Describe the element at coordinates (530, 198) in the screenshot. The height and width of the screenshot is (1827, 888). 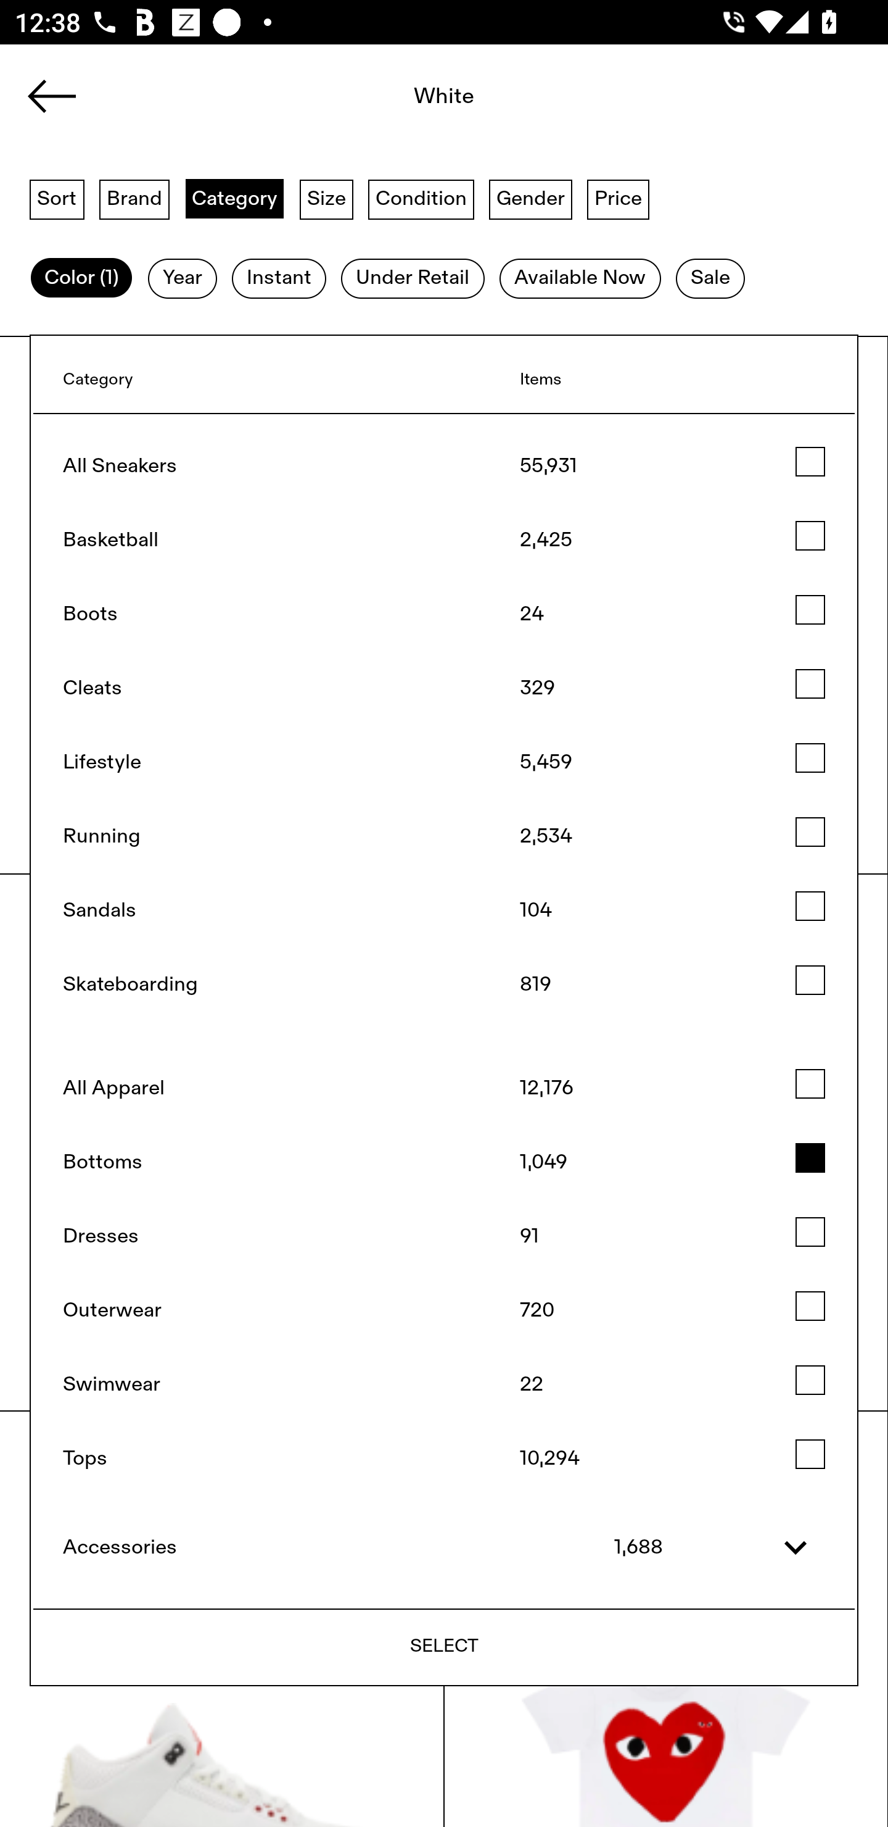
I see `Gender` at that location.